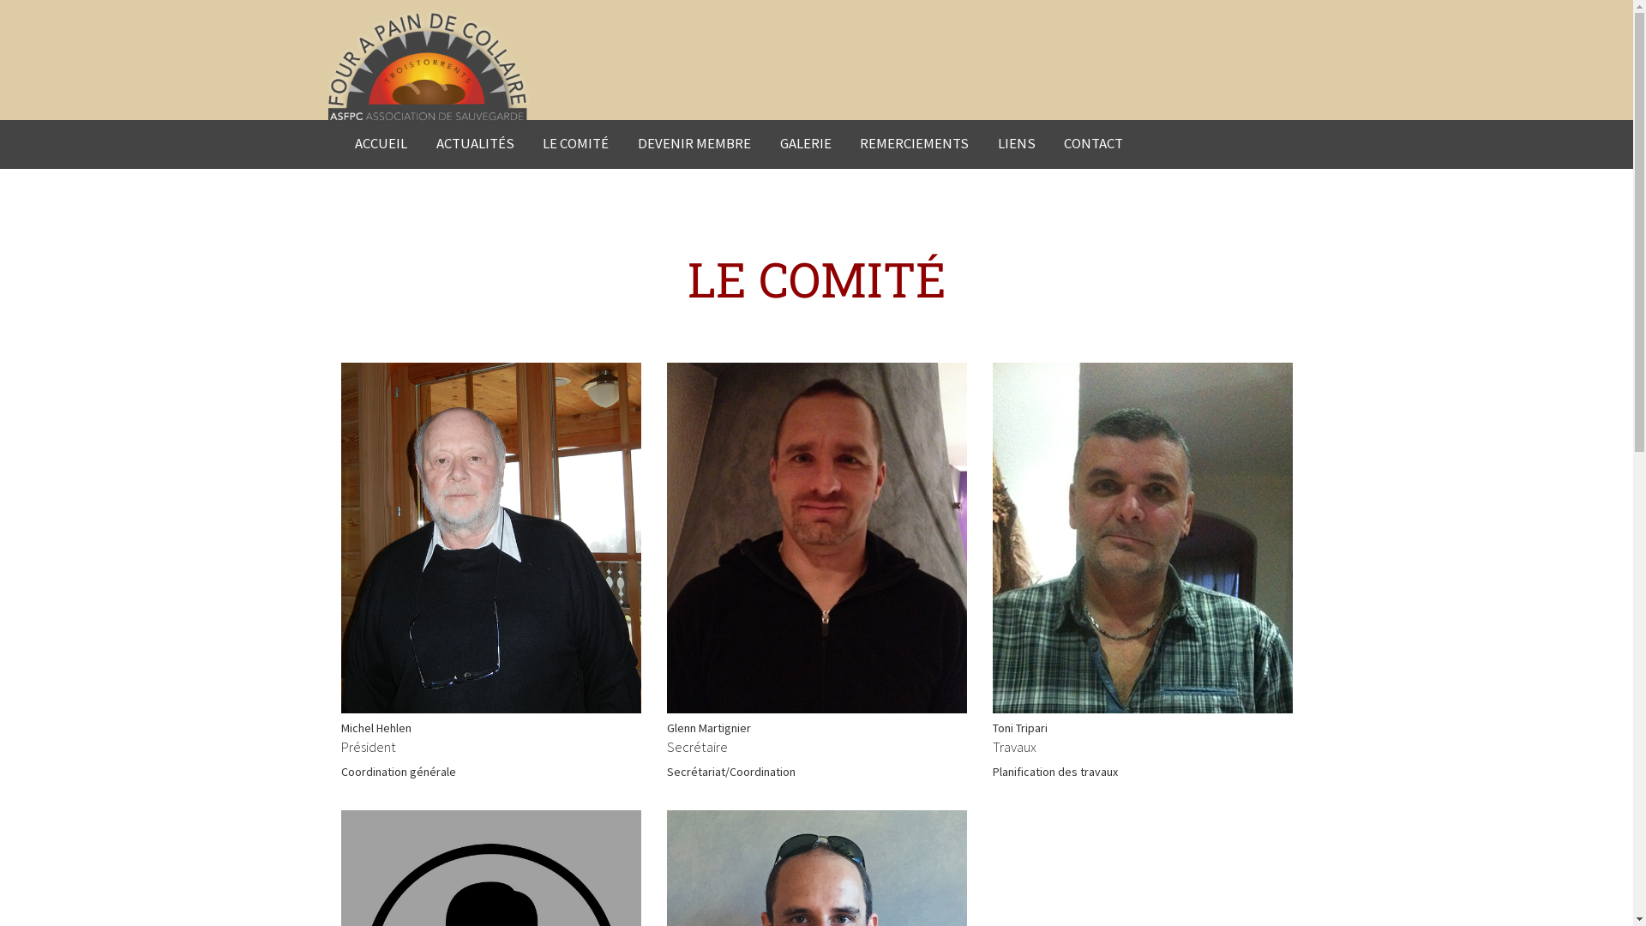  Describe the element at coordinates (382, 144) in the screenshot. I see `ACCUEIL` at that location.